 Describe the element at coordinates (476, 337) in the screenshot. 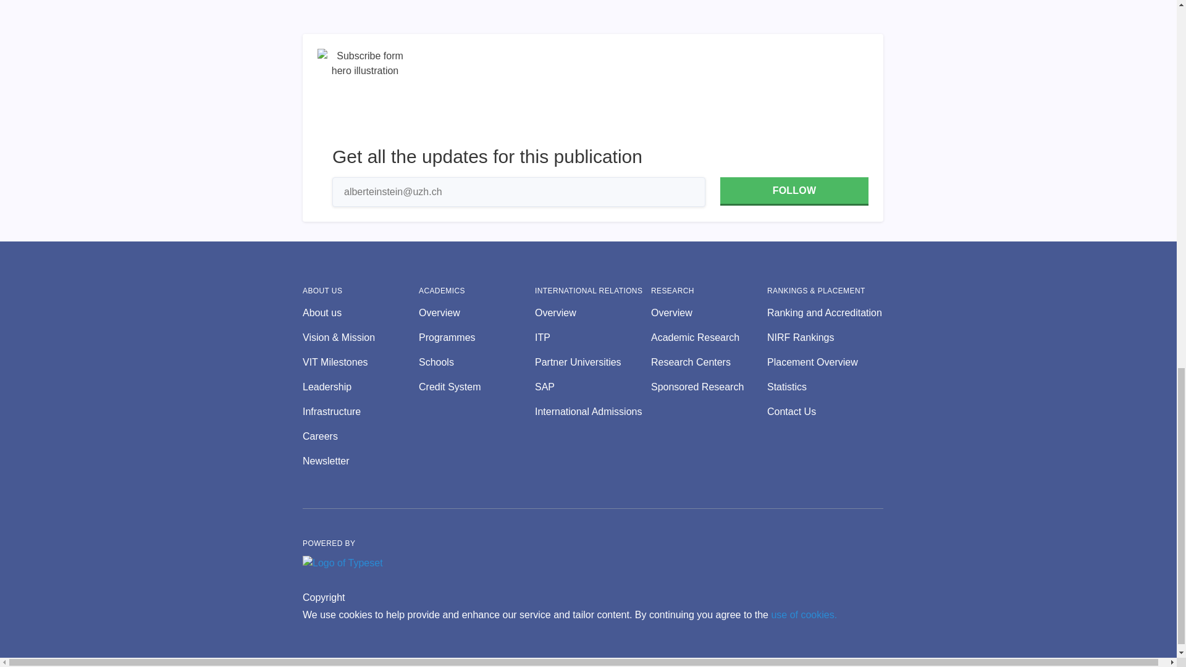

I see `Programmes` at that location.